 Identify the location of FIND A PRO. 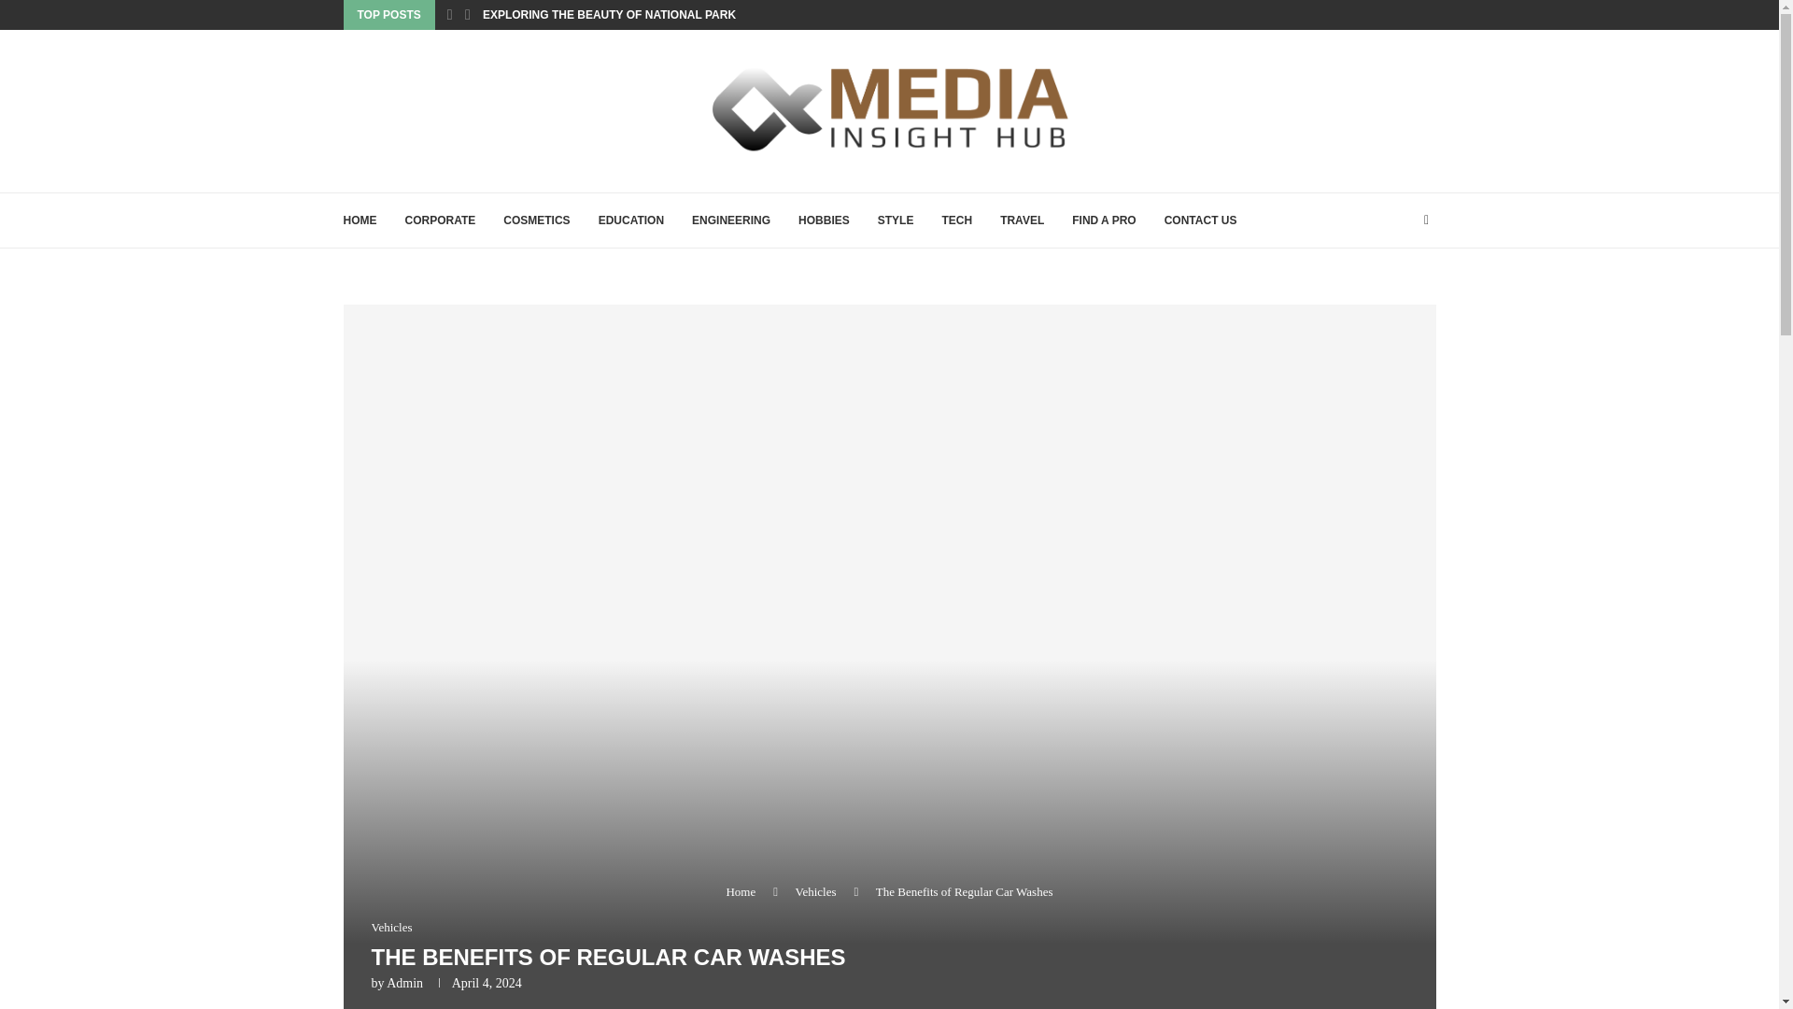
(1104, 220).